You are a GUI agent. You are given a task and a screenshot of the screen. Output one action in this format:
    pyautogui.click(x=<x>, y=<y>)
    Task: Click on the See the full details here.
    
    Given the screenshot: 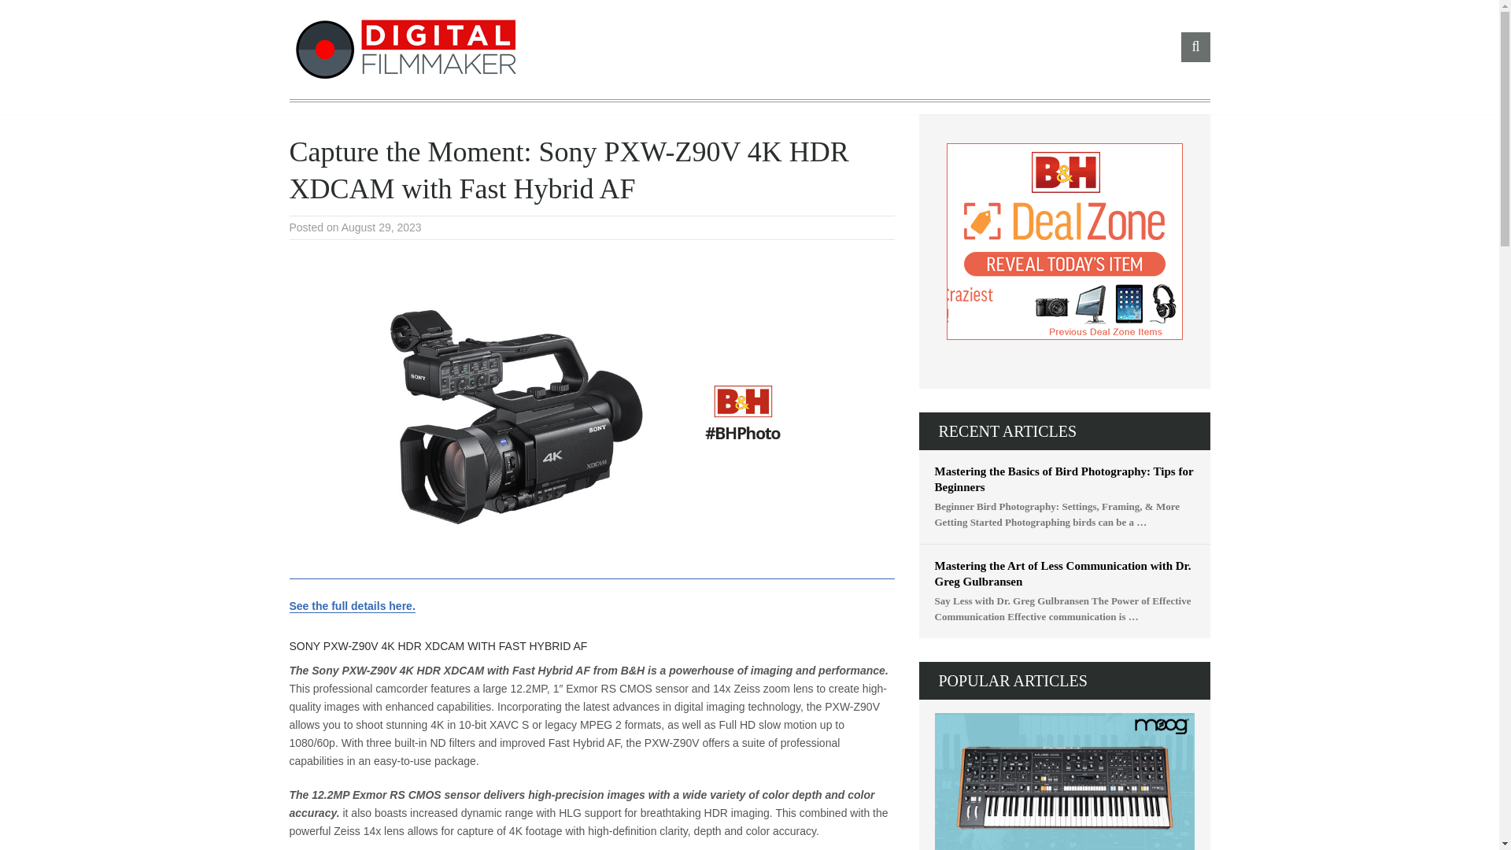 What is the action you would take?
    pyautogui.click(x=353, y=606)
    